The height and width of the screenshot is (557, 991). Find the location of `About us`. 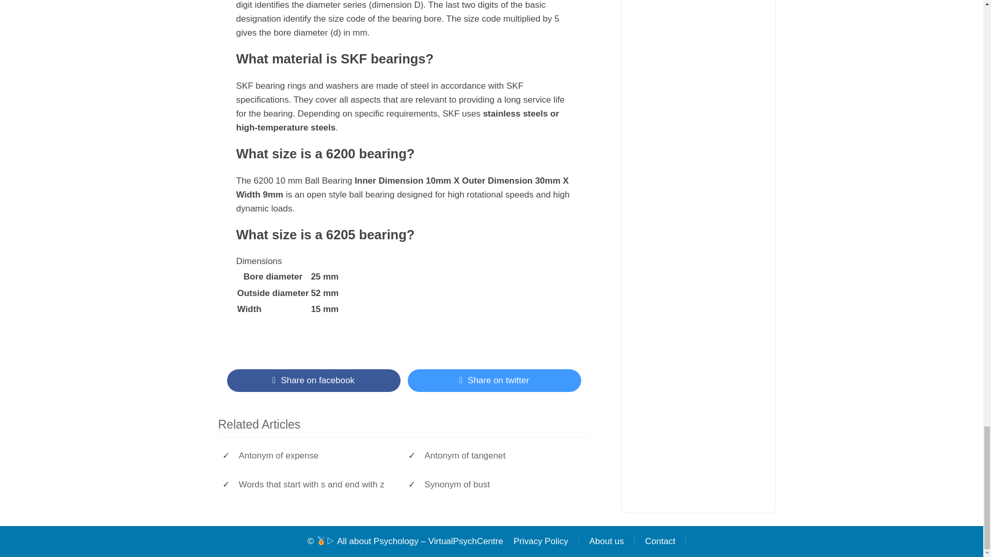

About us is located at coordinates (607, 542).